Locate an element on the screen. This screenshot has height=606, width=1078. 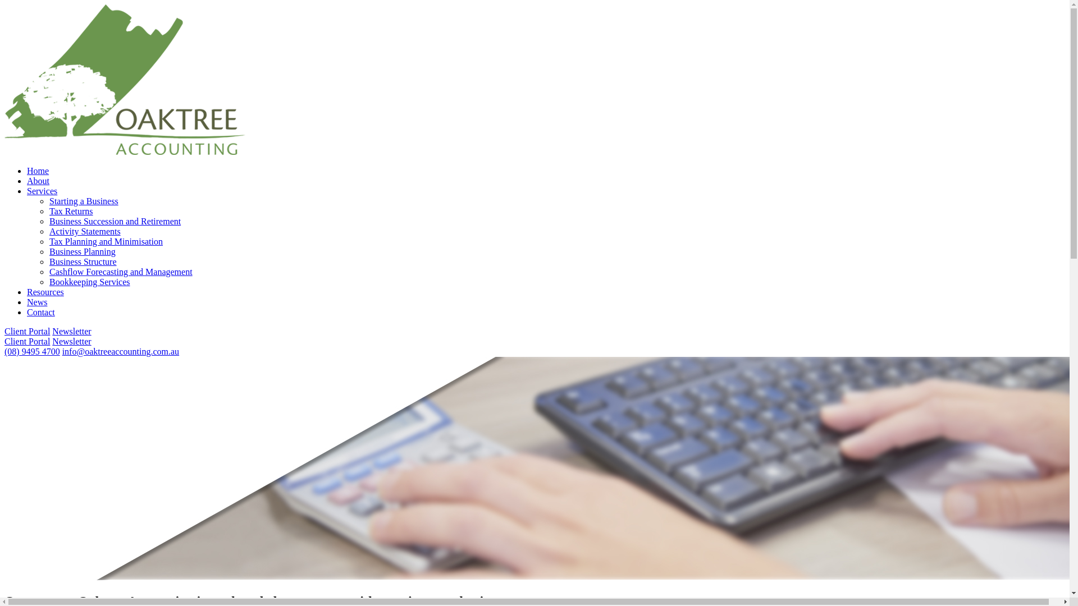
Business Structure is located at coordinates (83, 261).